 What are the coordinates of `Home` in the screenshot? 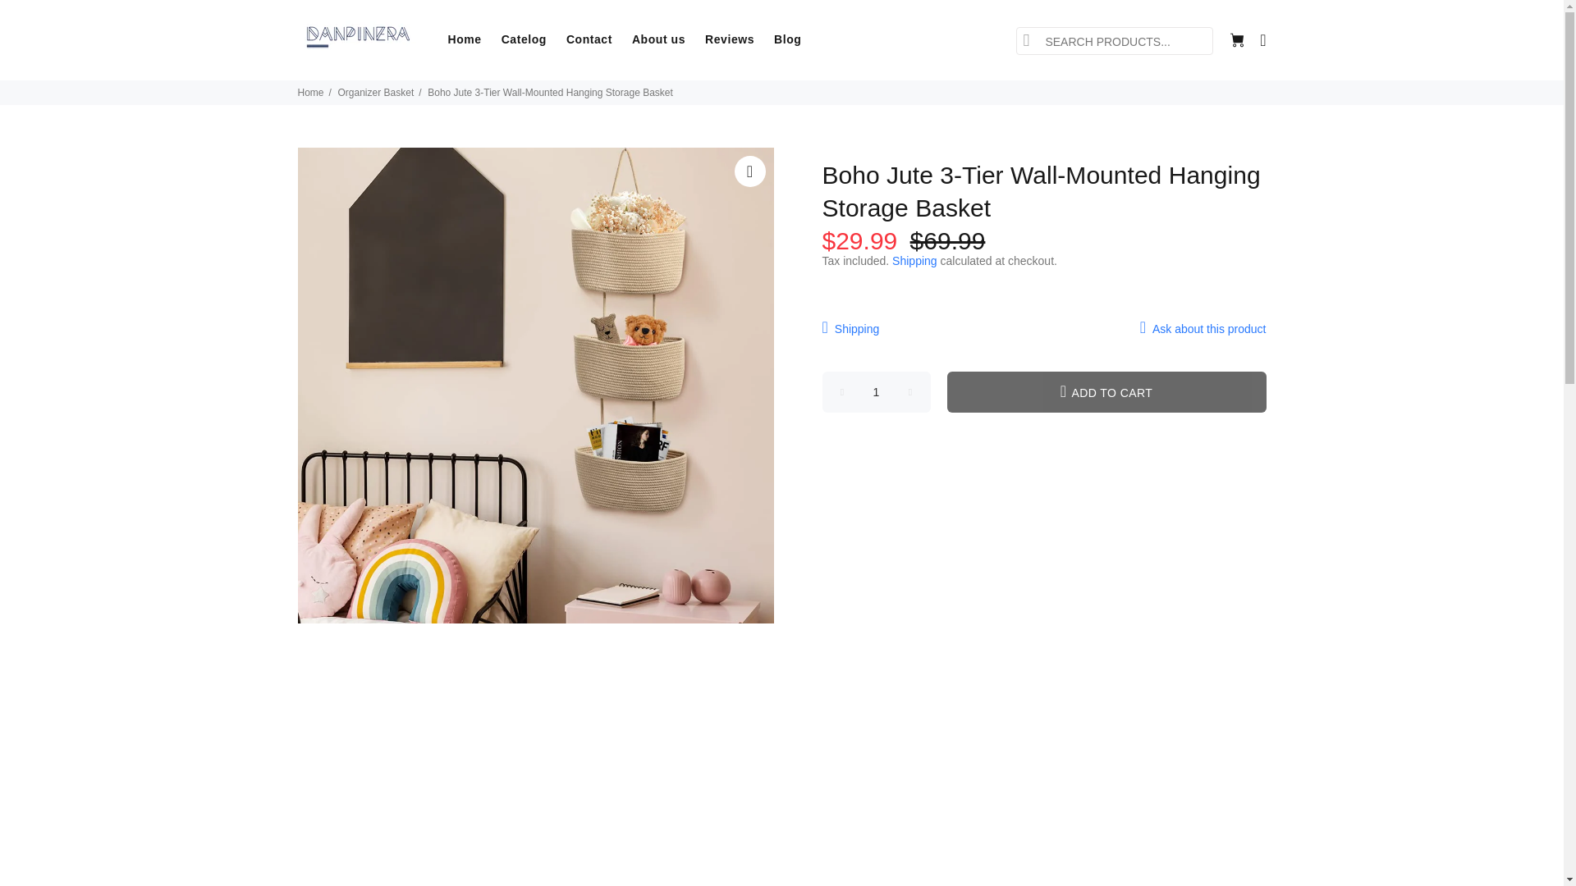 It's located at (465, 39).